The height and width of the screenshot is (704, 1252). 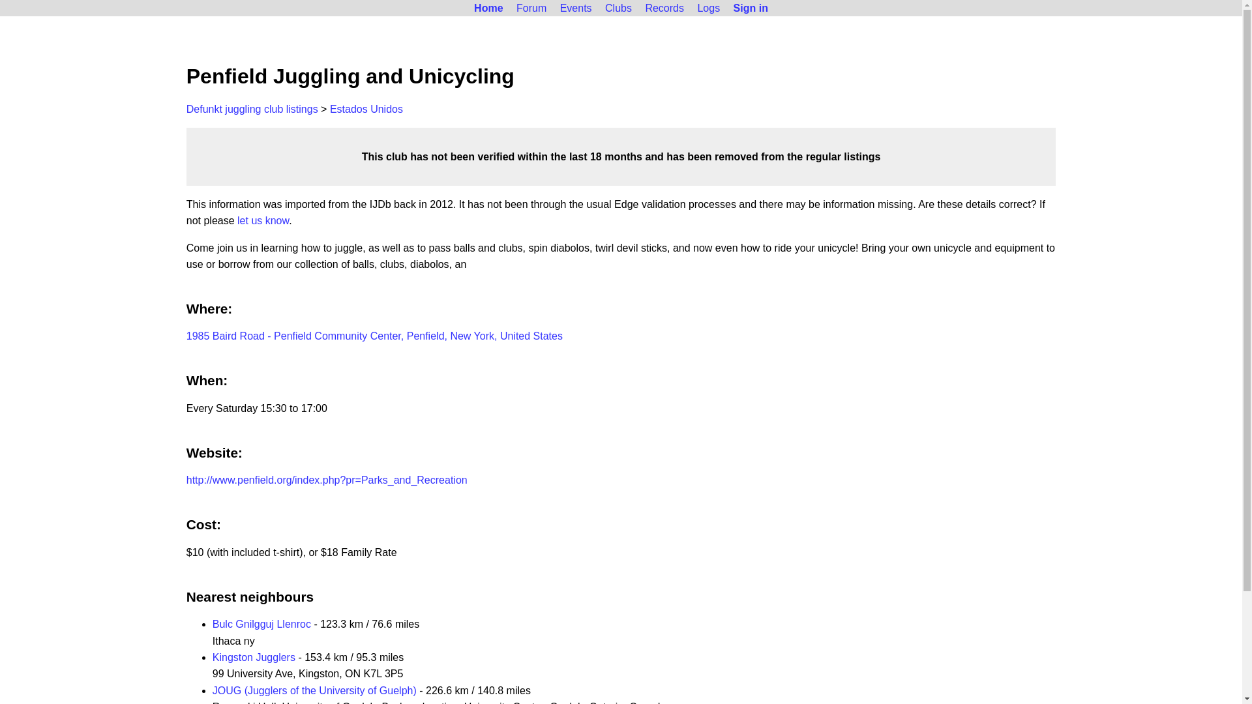 I want to click on Records, so click(x=664, y=8).